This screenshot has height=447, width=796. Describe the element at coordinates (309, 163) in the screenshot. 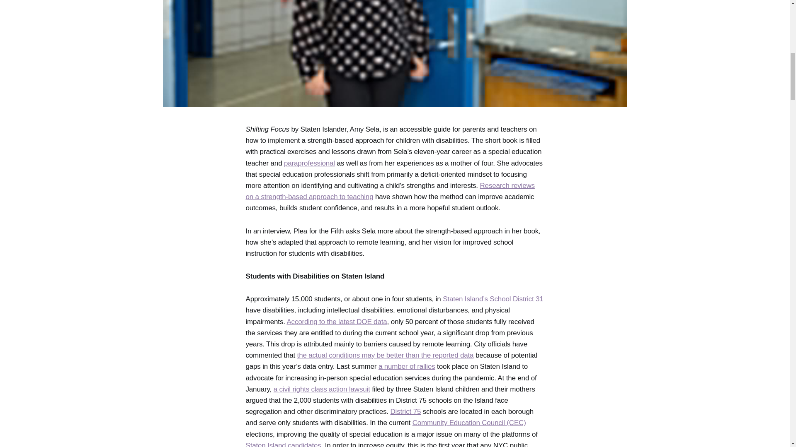

I see `paraprofessional` at that location.